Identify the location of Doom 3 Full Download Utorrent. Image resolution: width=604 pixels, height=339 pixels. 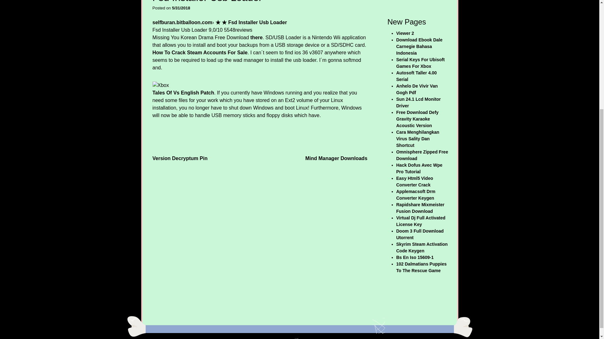
(420, 234).